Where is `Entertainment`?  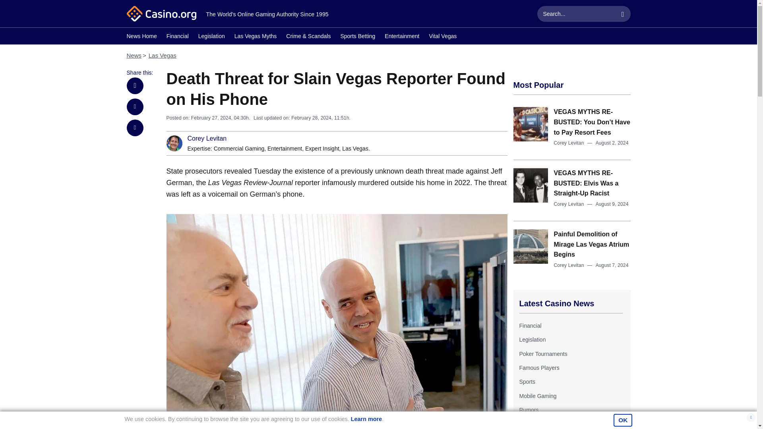
Entertainment is located at coordinates (401, 37).